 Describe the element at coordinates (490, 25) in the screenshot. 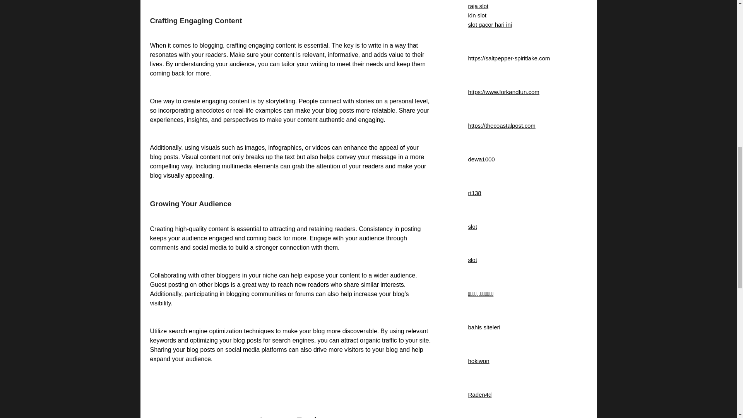

I see `slot gacor hari ini` at that location.